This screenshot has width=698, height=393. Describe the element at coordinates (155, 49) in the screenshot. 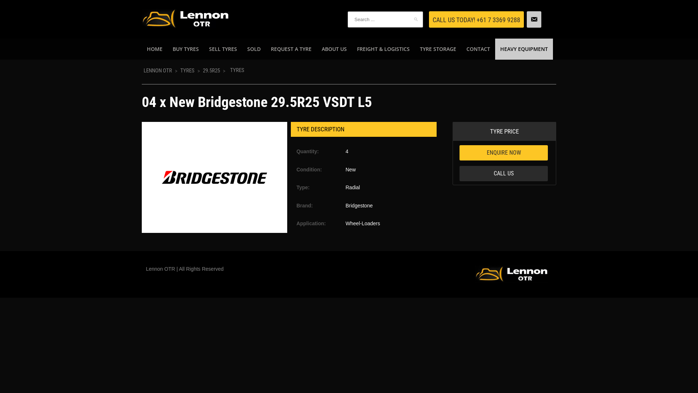

I see `HOME` at that location.